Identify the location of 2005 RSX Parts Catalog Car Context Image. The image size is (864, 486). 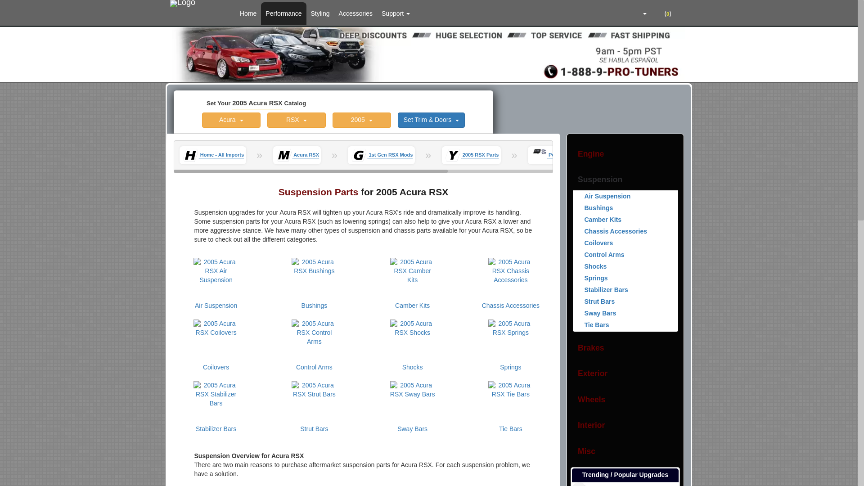
(453, 155).